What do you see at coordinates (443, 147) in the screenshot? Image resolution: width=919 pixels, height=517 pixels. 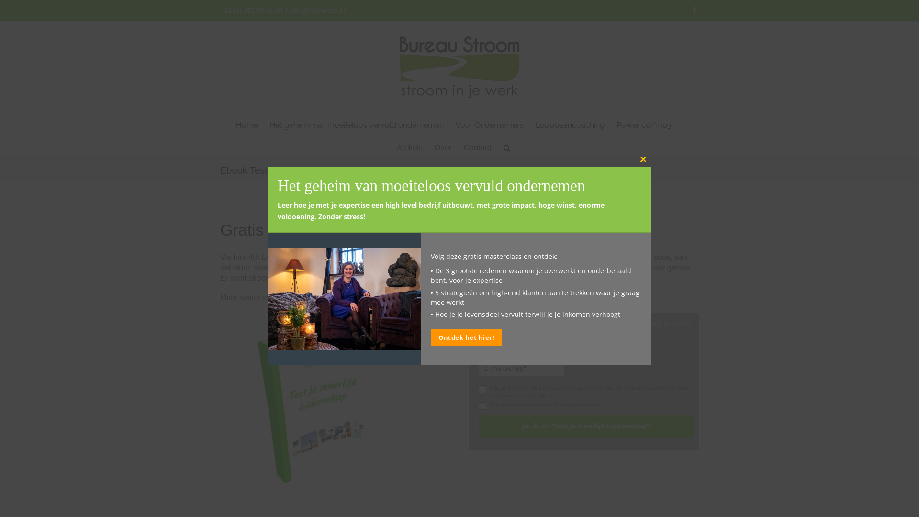 I see `Over` at bounding box center [443, 147].